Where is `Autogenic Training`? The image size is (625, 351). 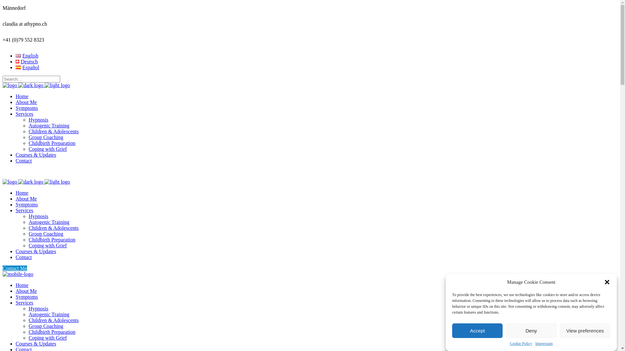
Autogenic Training is located at coordinates (49, 222).